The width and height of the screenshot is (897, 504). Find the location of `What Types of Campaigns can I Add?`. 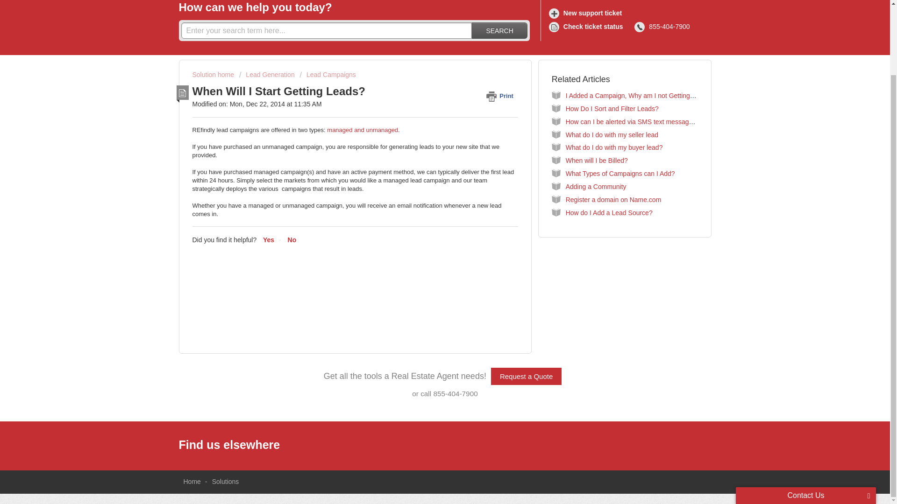

What Types of Campaigns can I Add? is located at coordinates (620, 174).